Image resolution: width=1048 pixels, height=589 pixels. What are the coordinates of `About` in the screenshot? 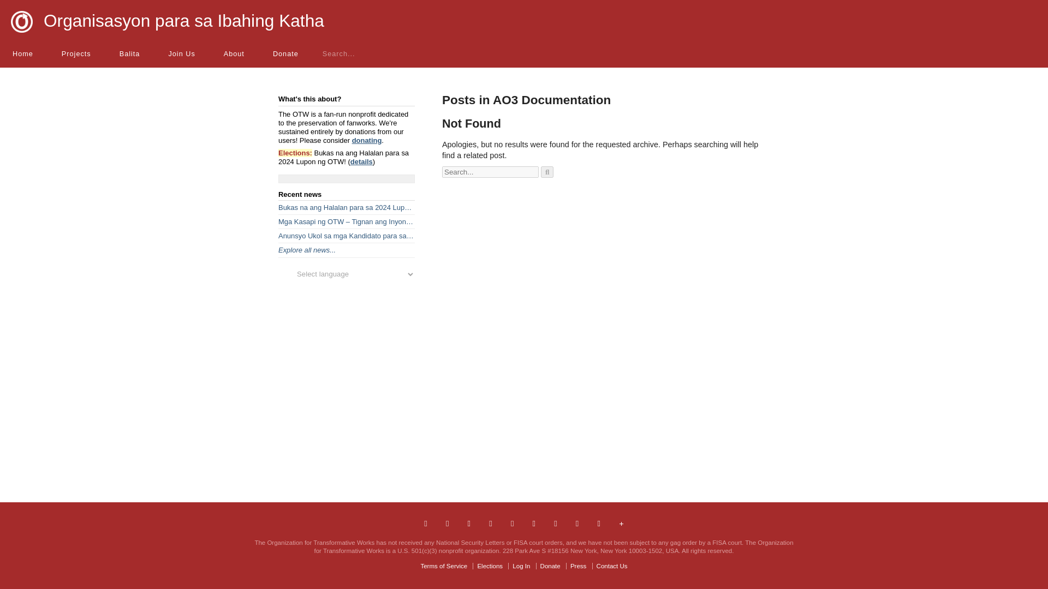 It's located at (233, 53).